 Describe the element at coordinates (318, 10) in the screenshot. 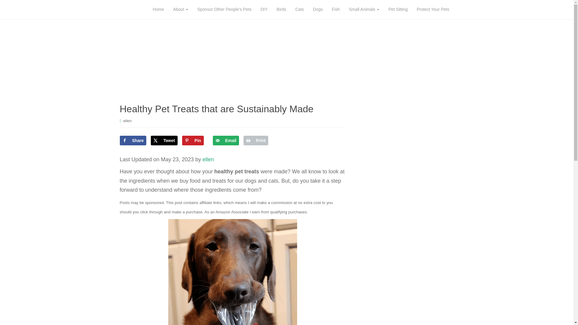

I see `Dogs` at that location.